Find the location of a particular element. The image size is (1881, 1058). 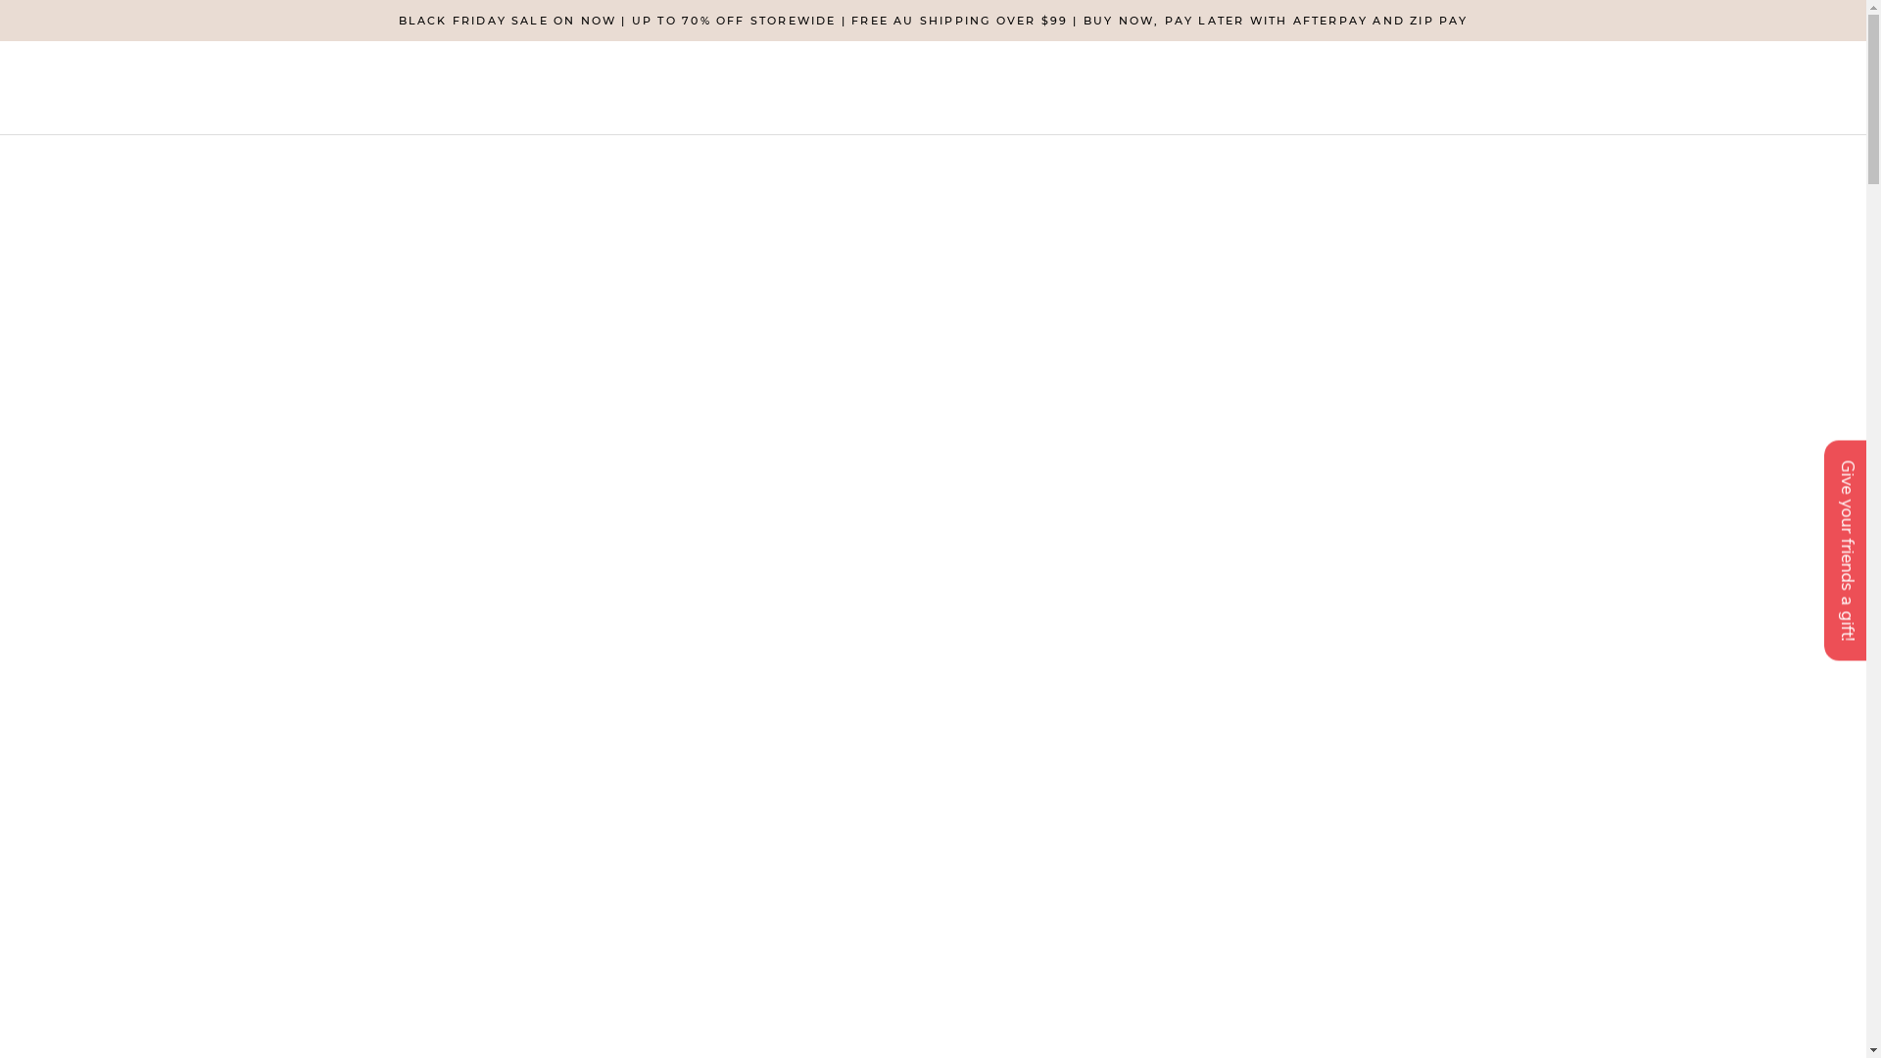

ANG is located at coordinates (1732, 235).